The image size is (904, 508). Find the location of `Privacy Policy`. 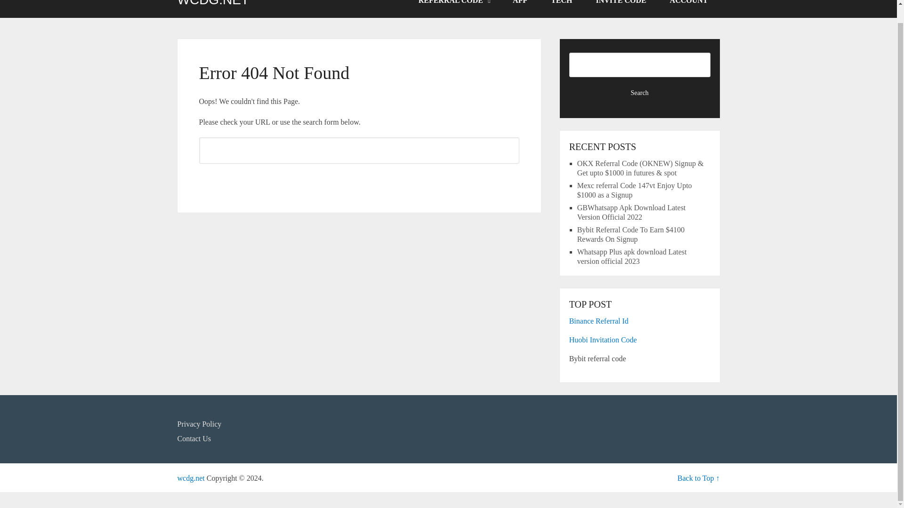

Privacy Policy is located at coordinates (199, 424).